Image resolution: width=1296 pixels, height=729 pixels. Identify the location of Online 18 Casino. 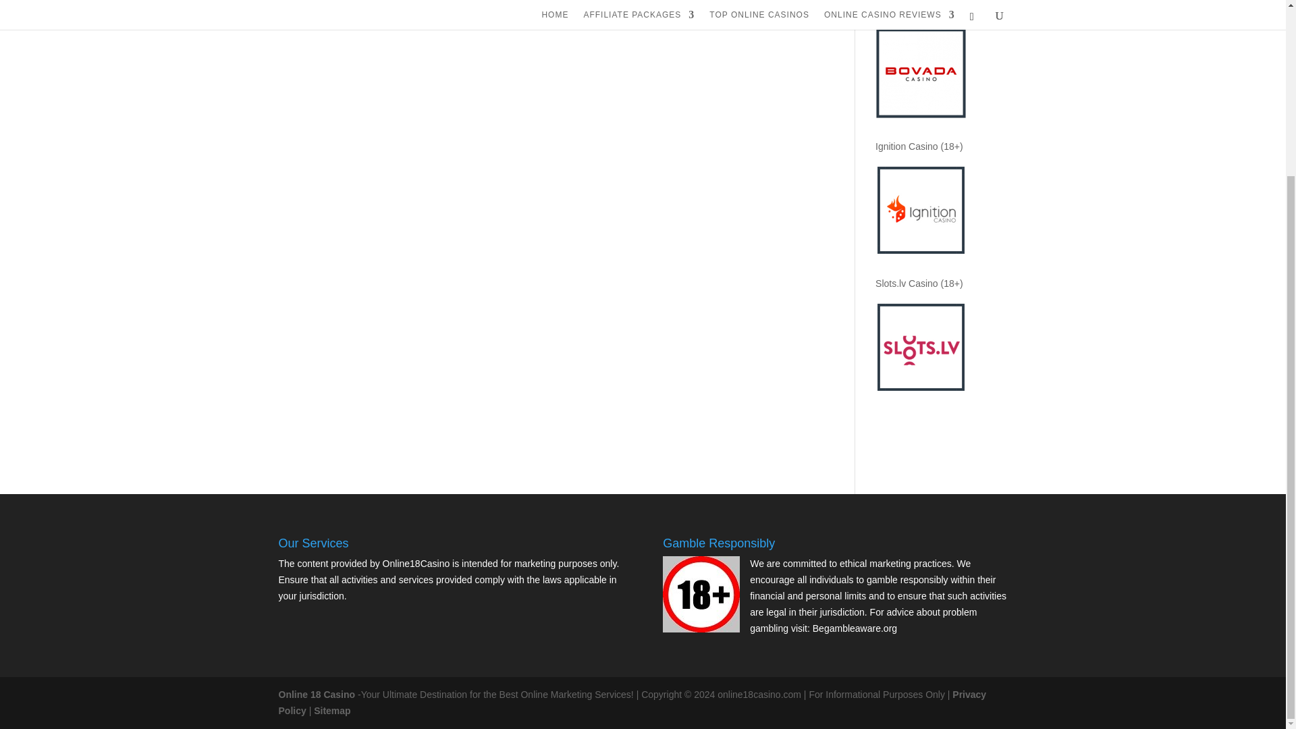
(317, 694).